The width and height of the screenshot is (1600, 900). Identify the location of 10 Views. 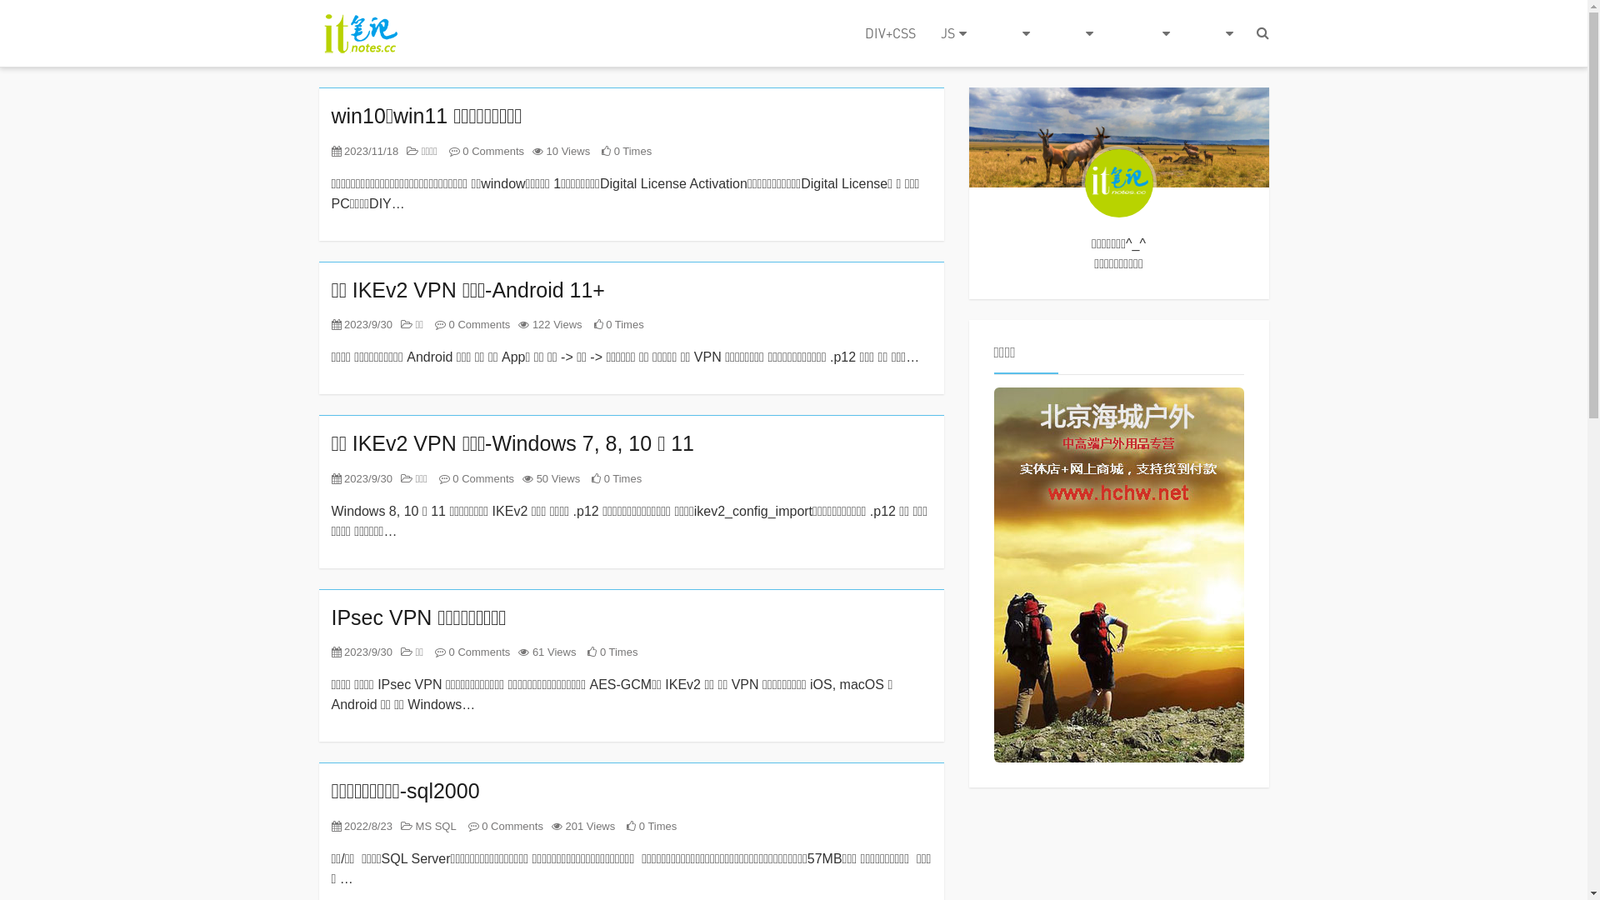
(562, 152).